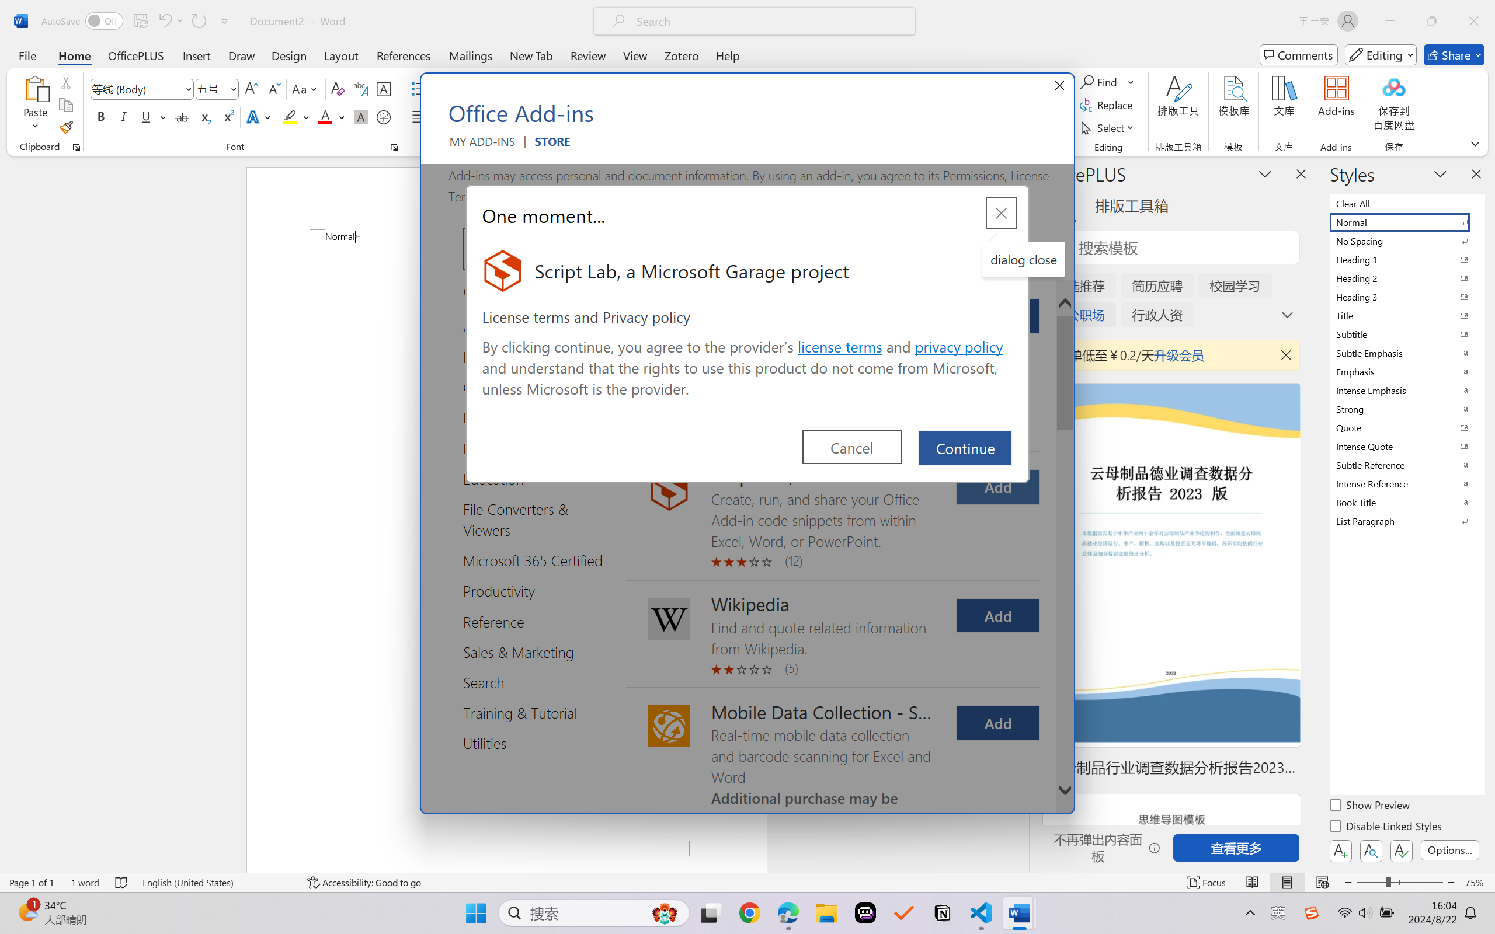 The width and height of the screenshot is (1495, 934). Describe the element at coordinates (251, 89) in the screenshot. I see `Grow Font` at that location.